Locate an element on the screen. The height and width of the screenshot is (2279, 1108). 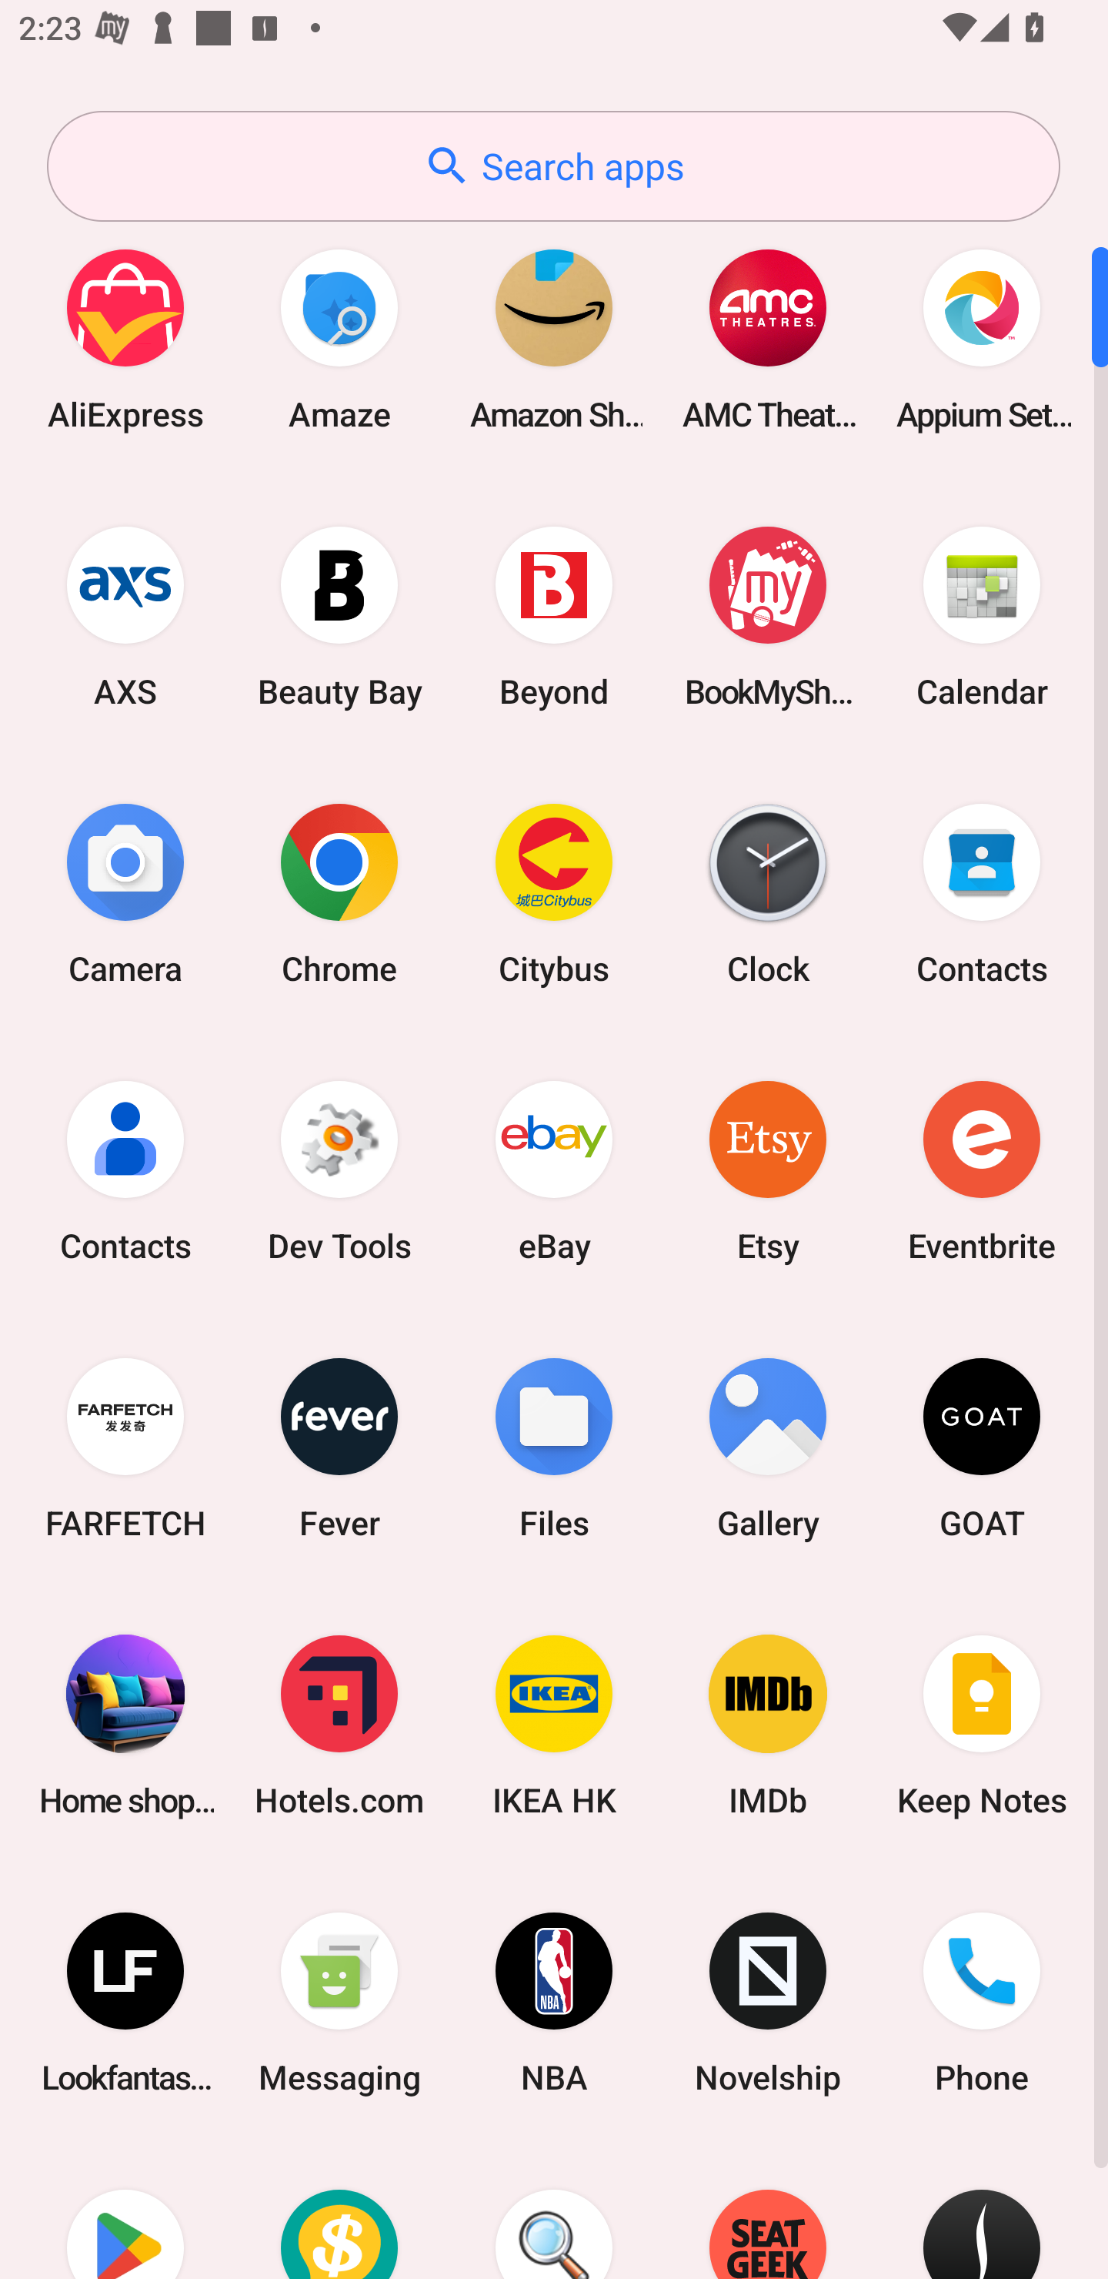
Contacts is located at coordinates (982, 893).